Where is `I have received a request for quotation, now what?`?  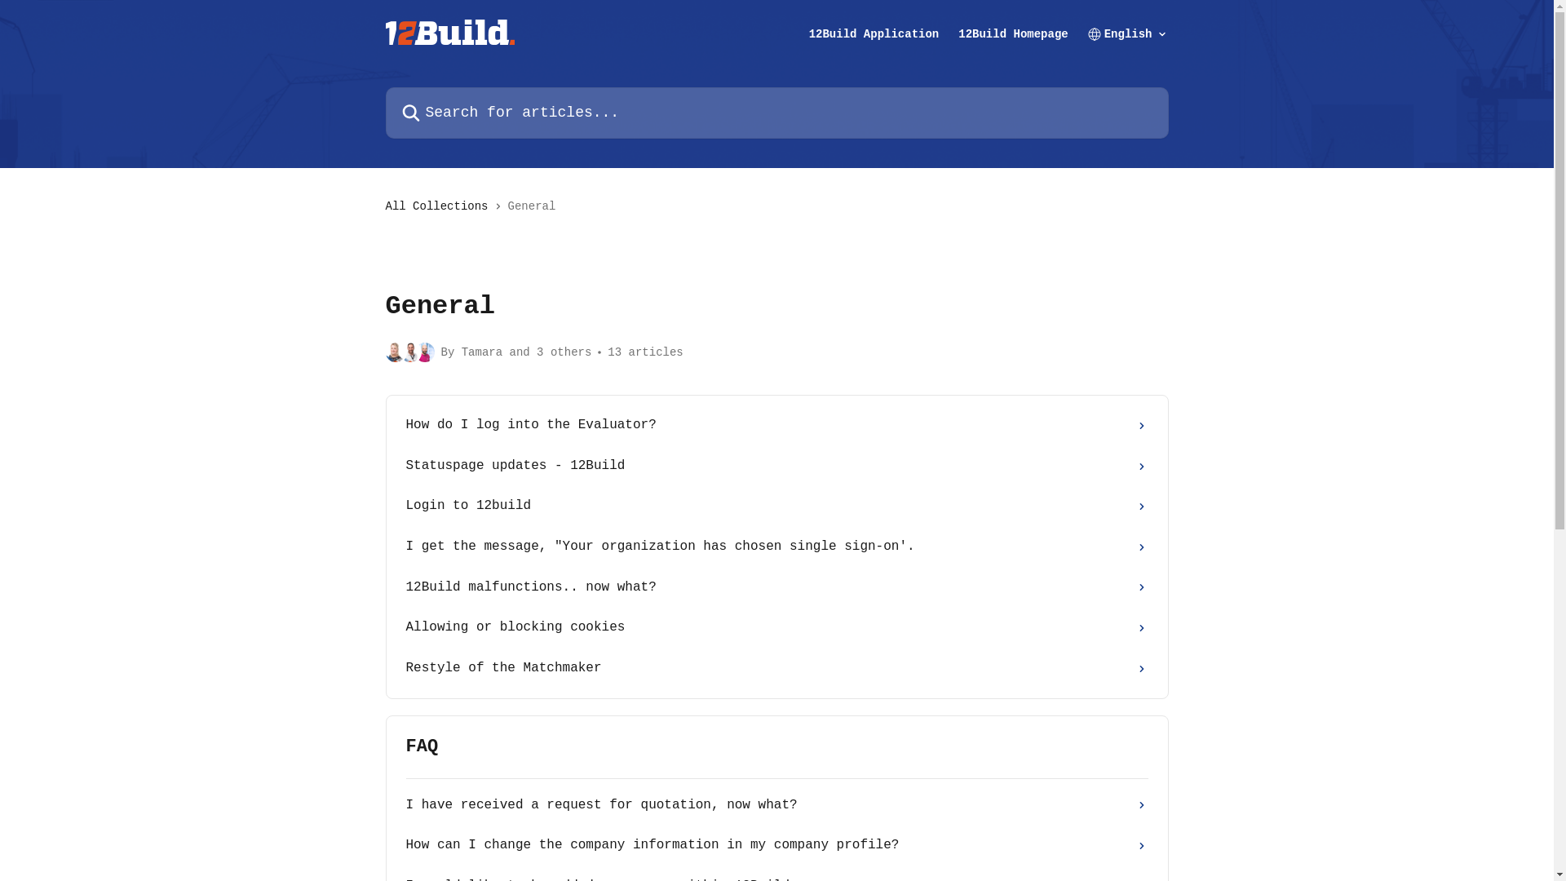
I have received a request for quotation, now what? is located at coordinates (777, 806).